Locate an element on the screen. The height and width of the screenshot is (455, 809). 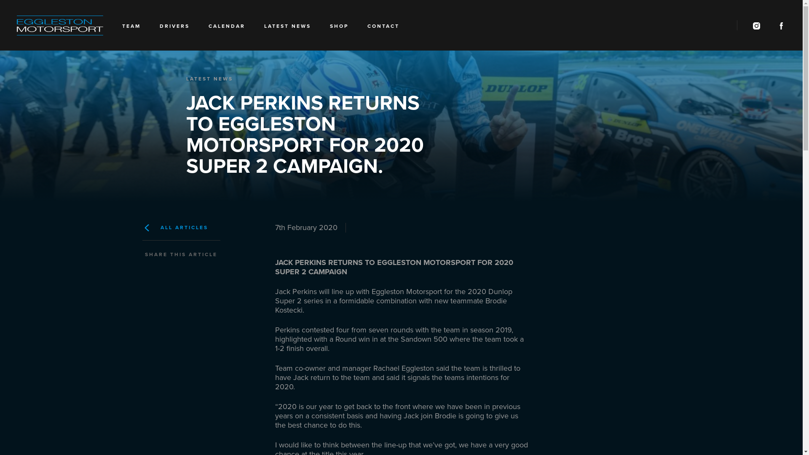
TEAM is located at coordinates (131, 29).